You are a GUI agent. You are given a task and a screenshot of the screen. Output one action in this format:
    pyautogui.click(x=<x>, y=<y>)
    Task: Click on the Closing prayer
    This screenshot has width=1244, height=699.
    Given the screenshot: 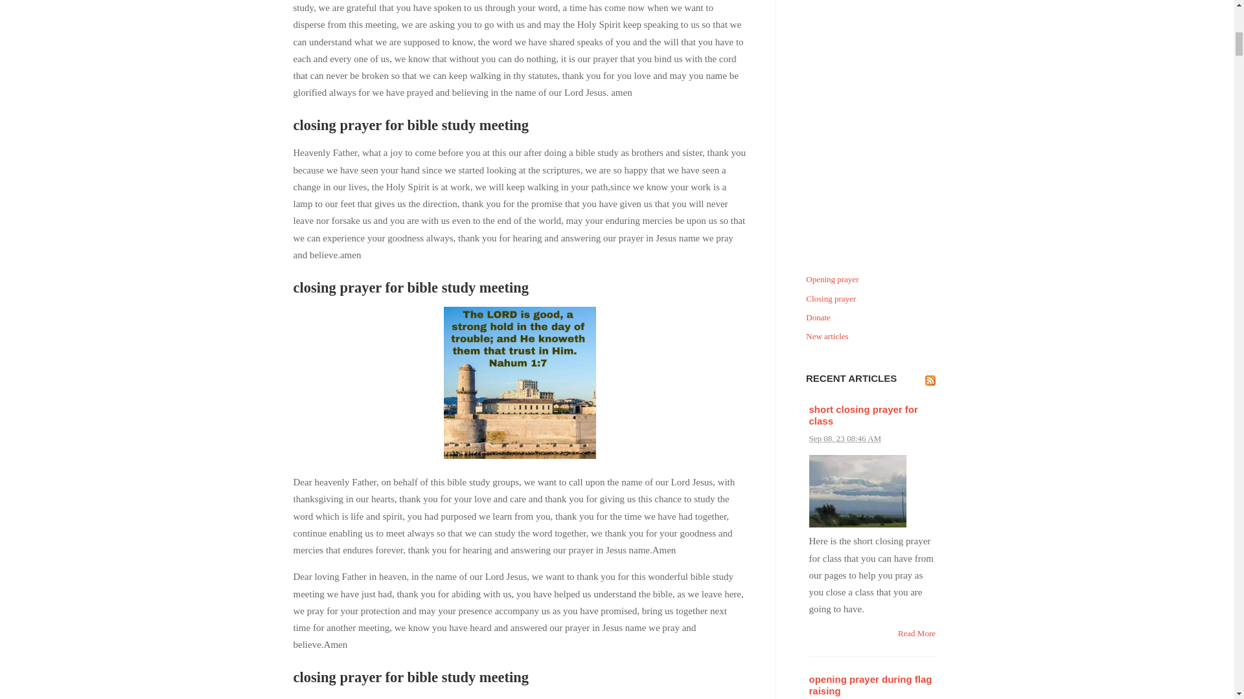 What is the action you would take?
    pyautogui.click(x=872, y=299)
    